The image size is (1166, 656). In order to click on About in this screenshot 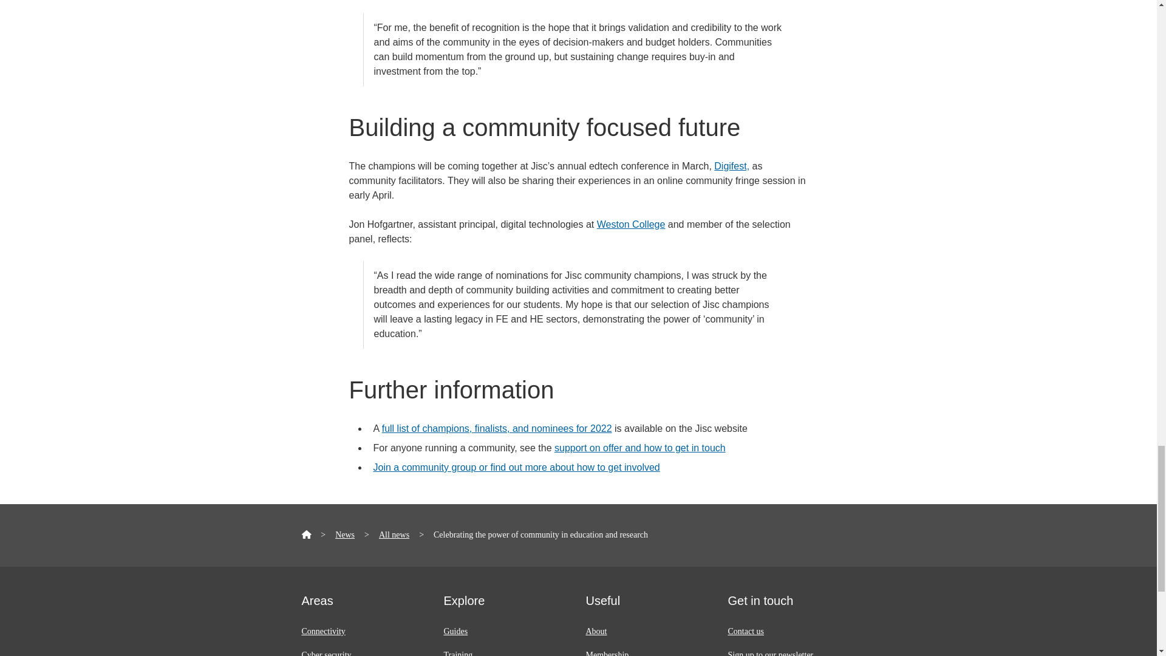, I will do `click(595, 631)`.